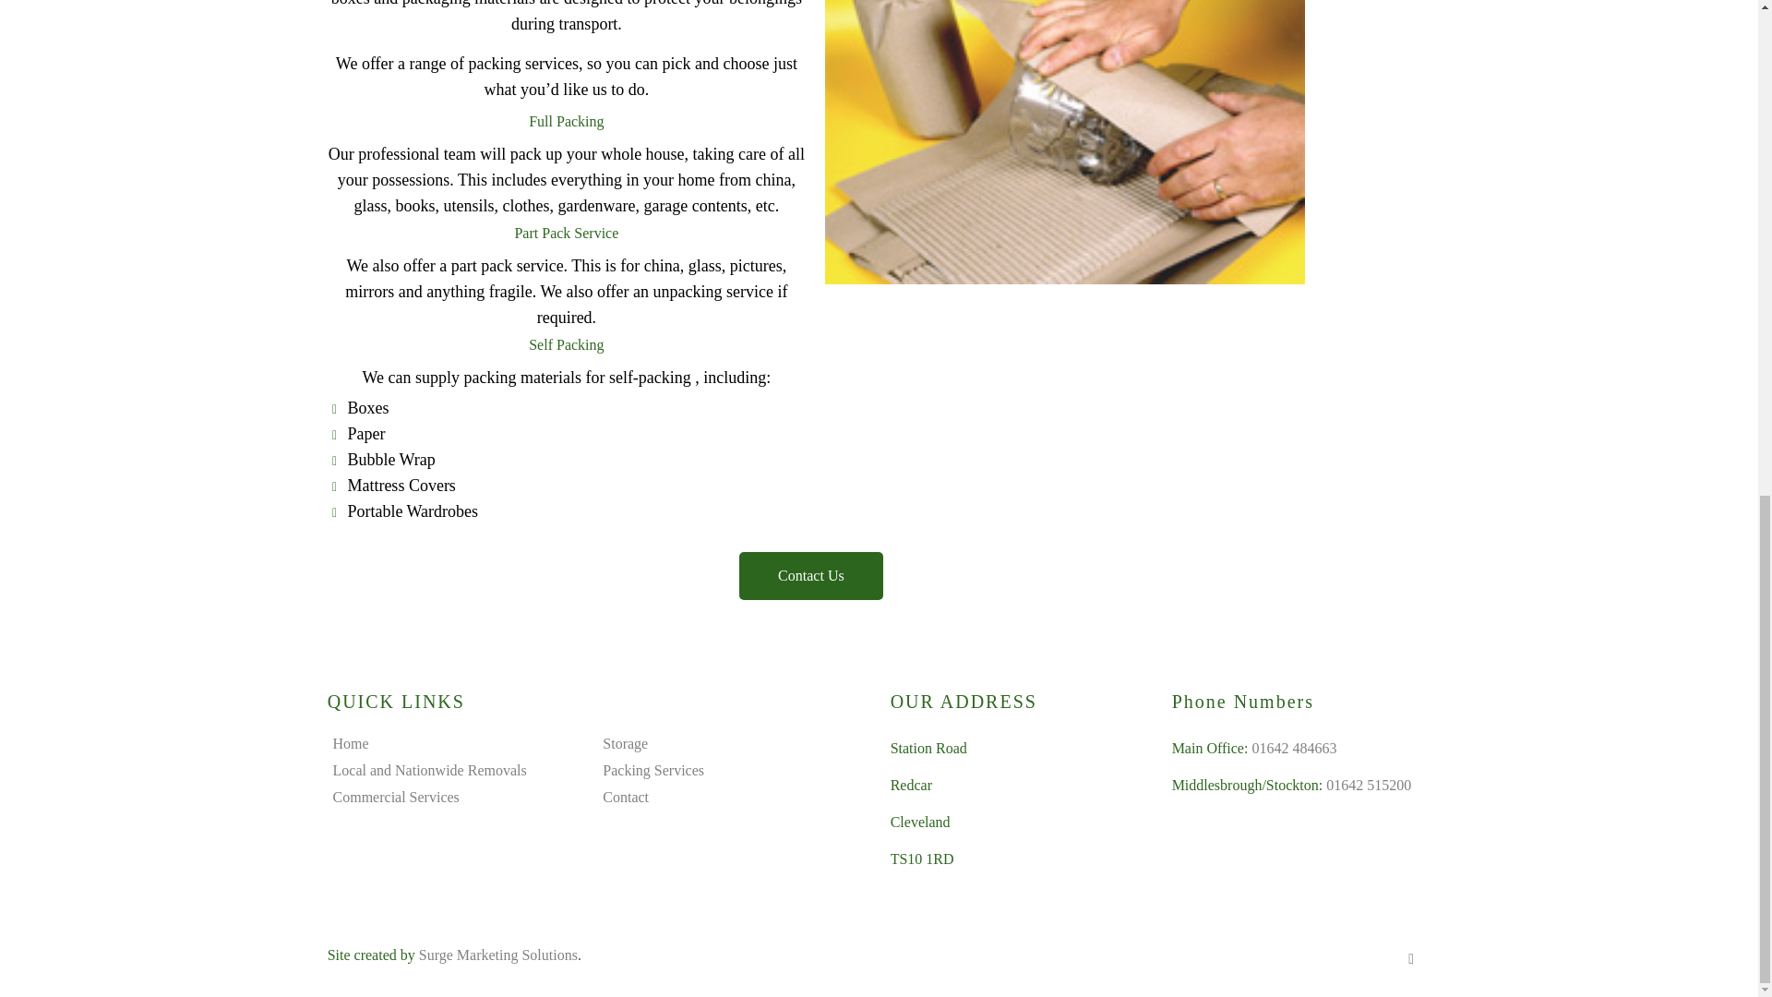 The image size is (1772, 997). What do you see at coordinates (625, 797) in the screenshot?
I see `Contact` at bounding box center [625, 797].